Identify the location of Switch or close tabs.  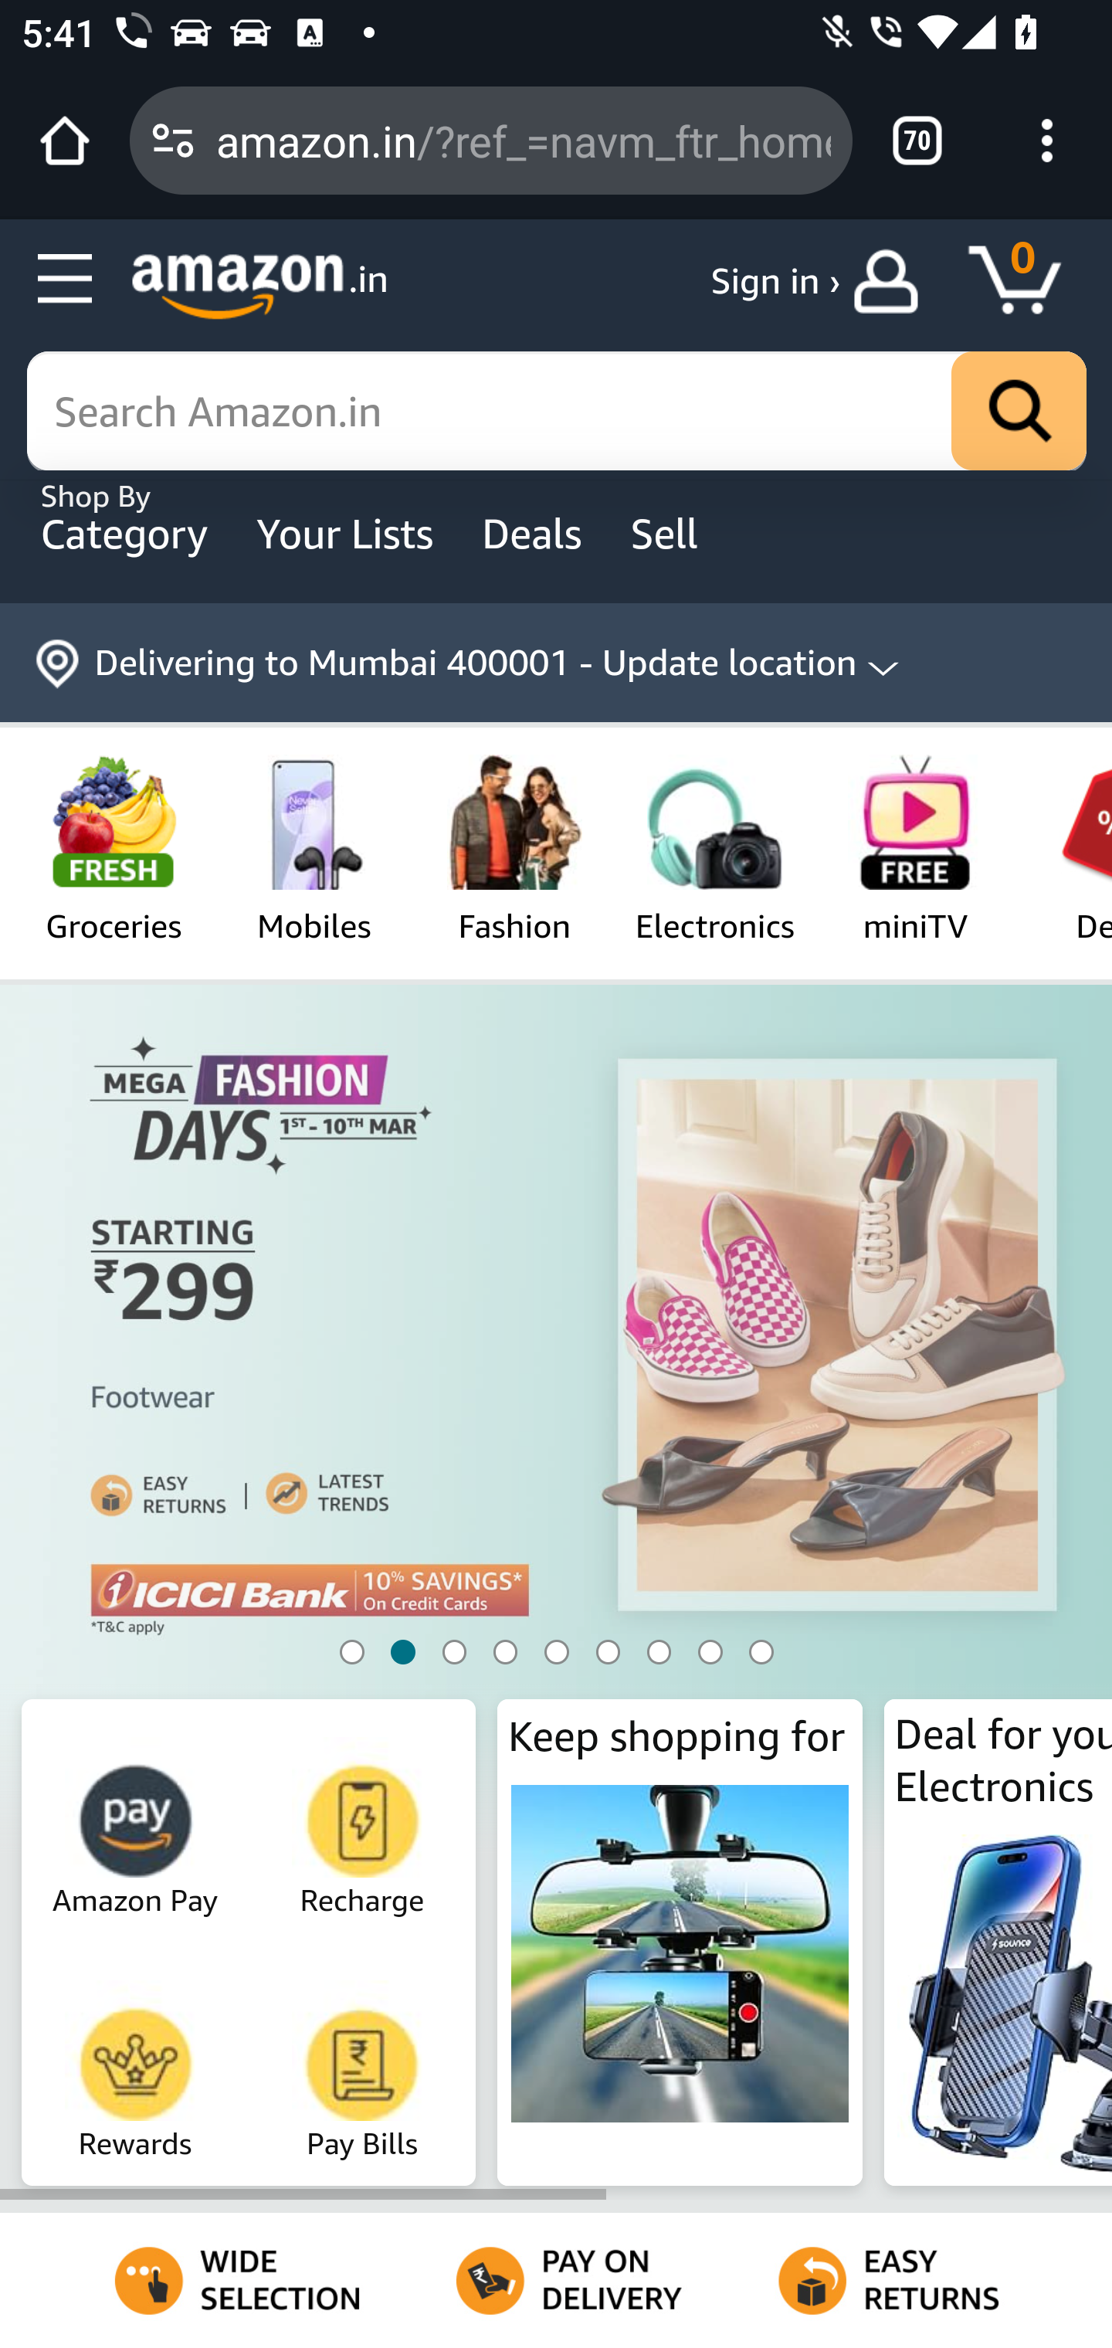
(917, 141).